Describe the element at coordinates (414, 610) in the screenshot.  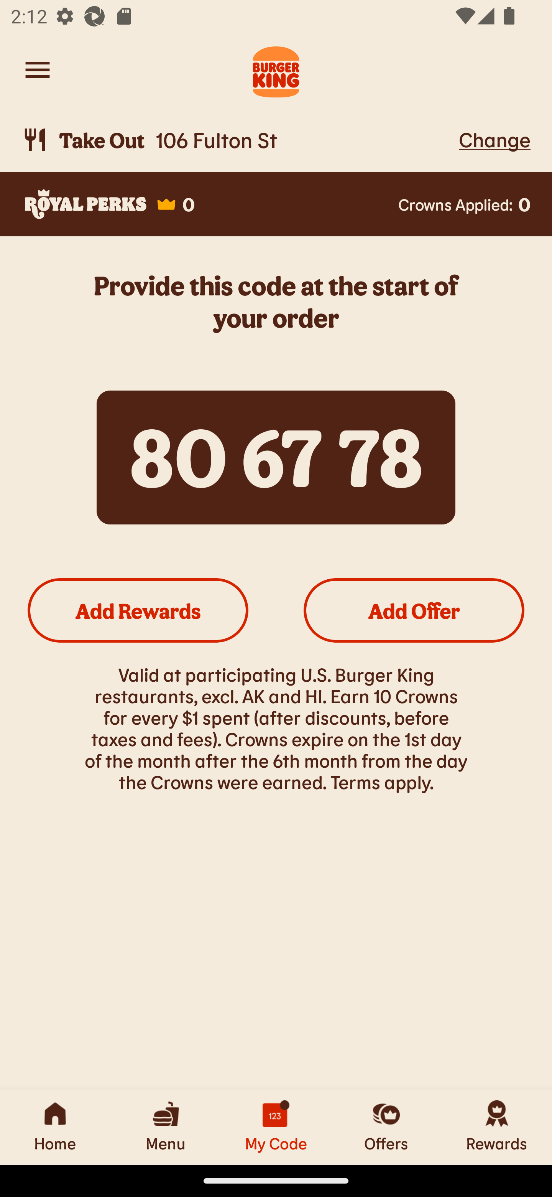
I see `Add Offer` at that location.